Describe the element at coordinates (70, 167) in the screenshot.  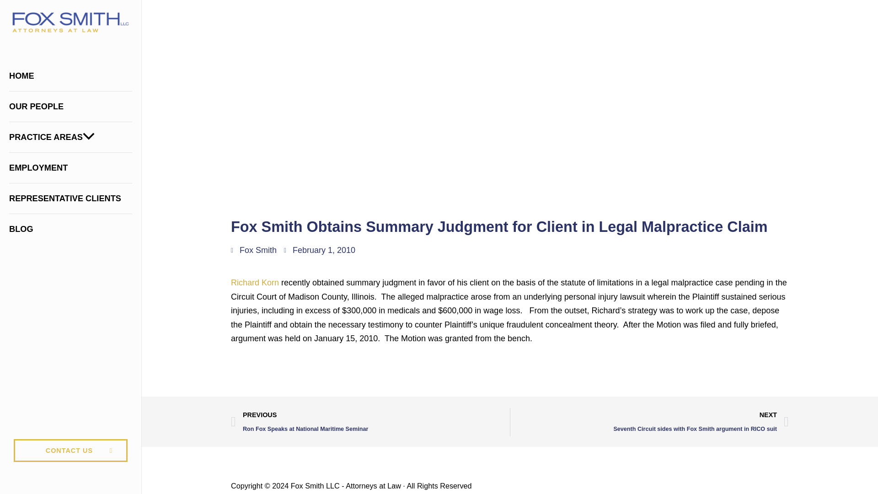
I see `EMPLOYMENT` at that location.